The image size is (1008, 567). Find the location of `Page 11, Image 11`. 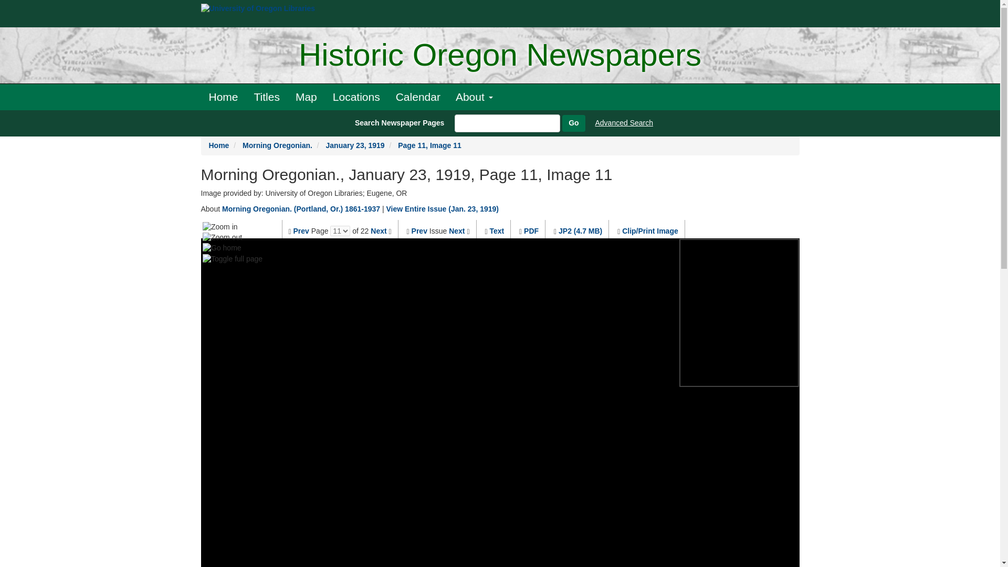

Page 11, Image 11 is located at coordinates (429, 145).